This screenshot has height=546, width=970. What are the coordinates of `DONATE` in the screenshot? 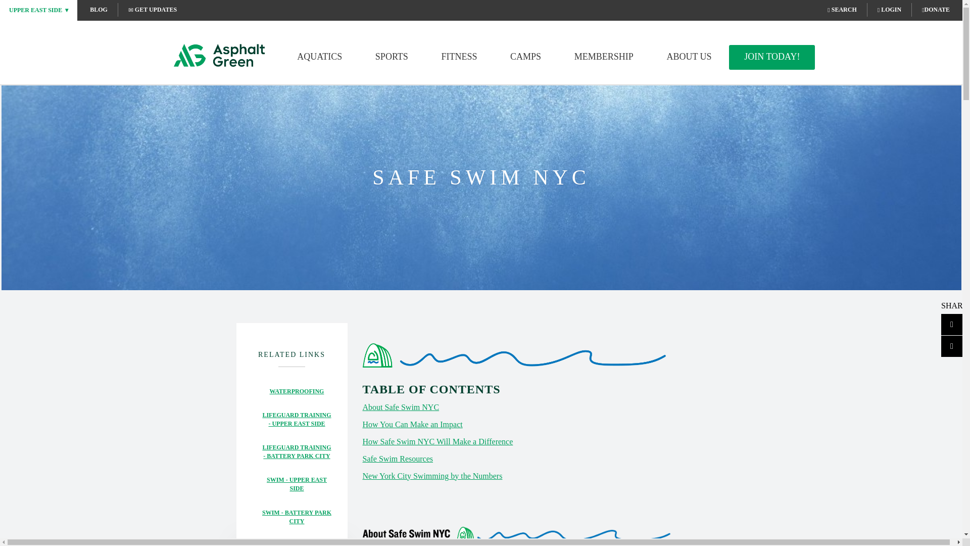 It's located at (936, 9).